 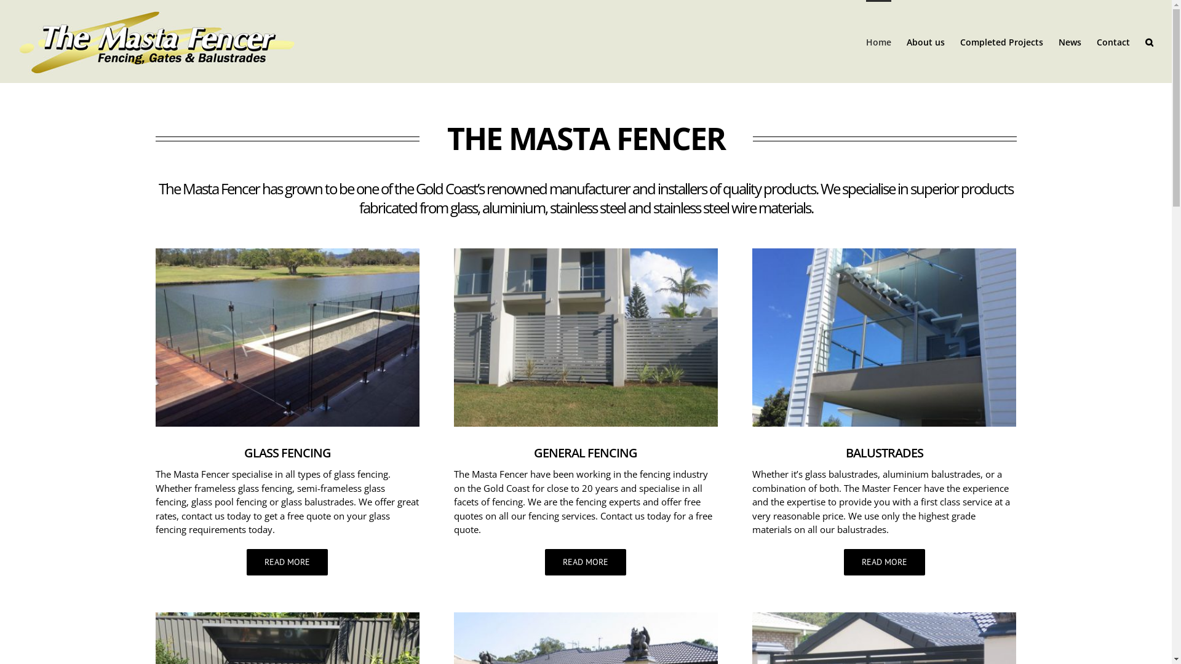 I want to click on About us, so click(x=926, y=42).